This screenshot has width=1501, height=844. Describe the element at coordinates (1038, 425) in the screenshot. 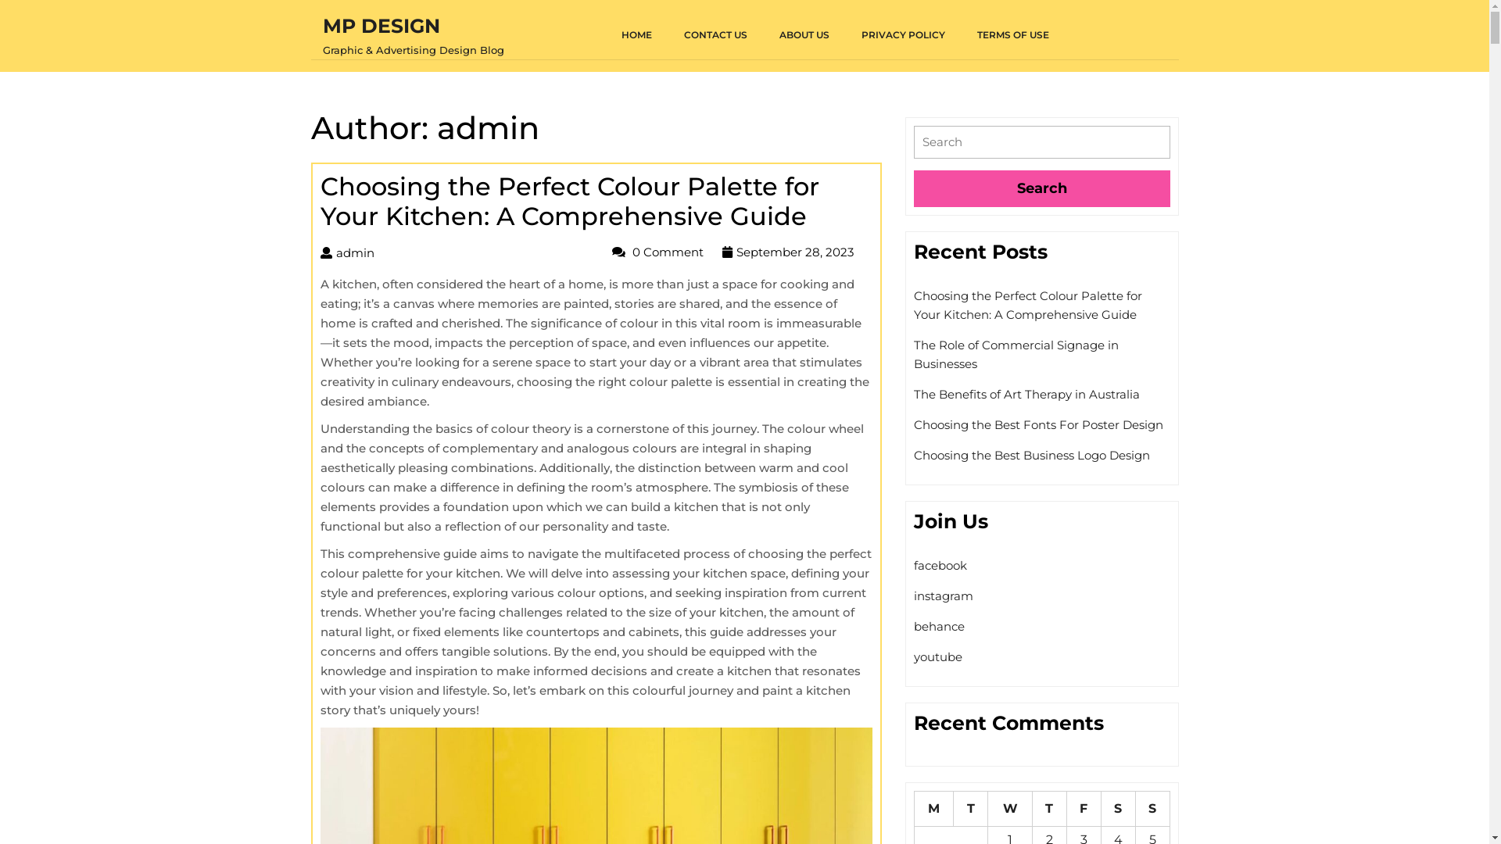

I see `Choosing the Best Fonts For Poster Design` at that location.